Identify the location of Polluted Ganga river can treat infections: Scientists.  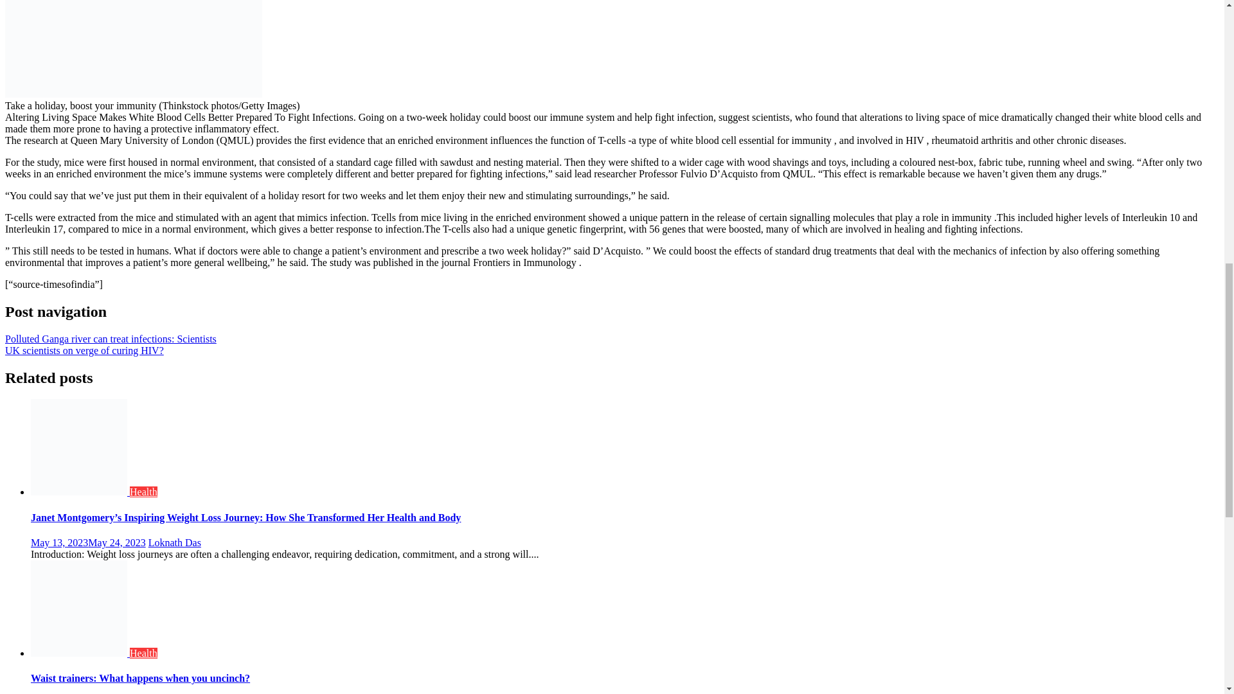
(111, 339).